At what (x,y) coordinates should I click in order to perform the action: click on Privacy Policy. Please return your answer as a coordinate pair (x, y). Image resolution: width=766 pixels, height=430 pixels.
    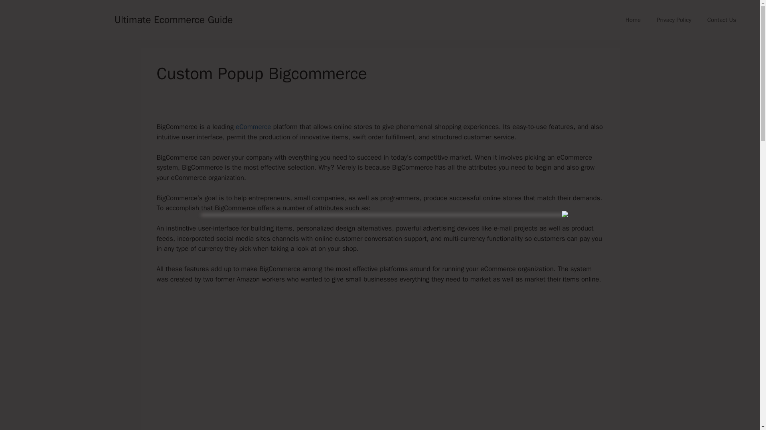
    Looking at the image, I should click on (674, 20).